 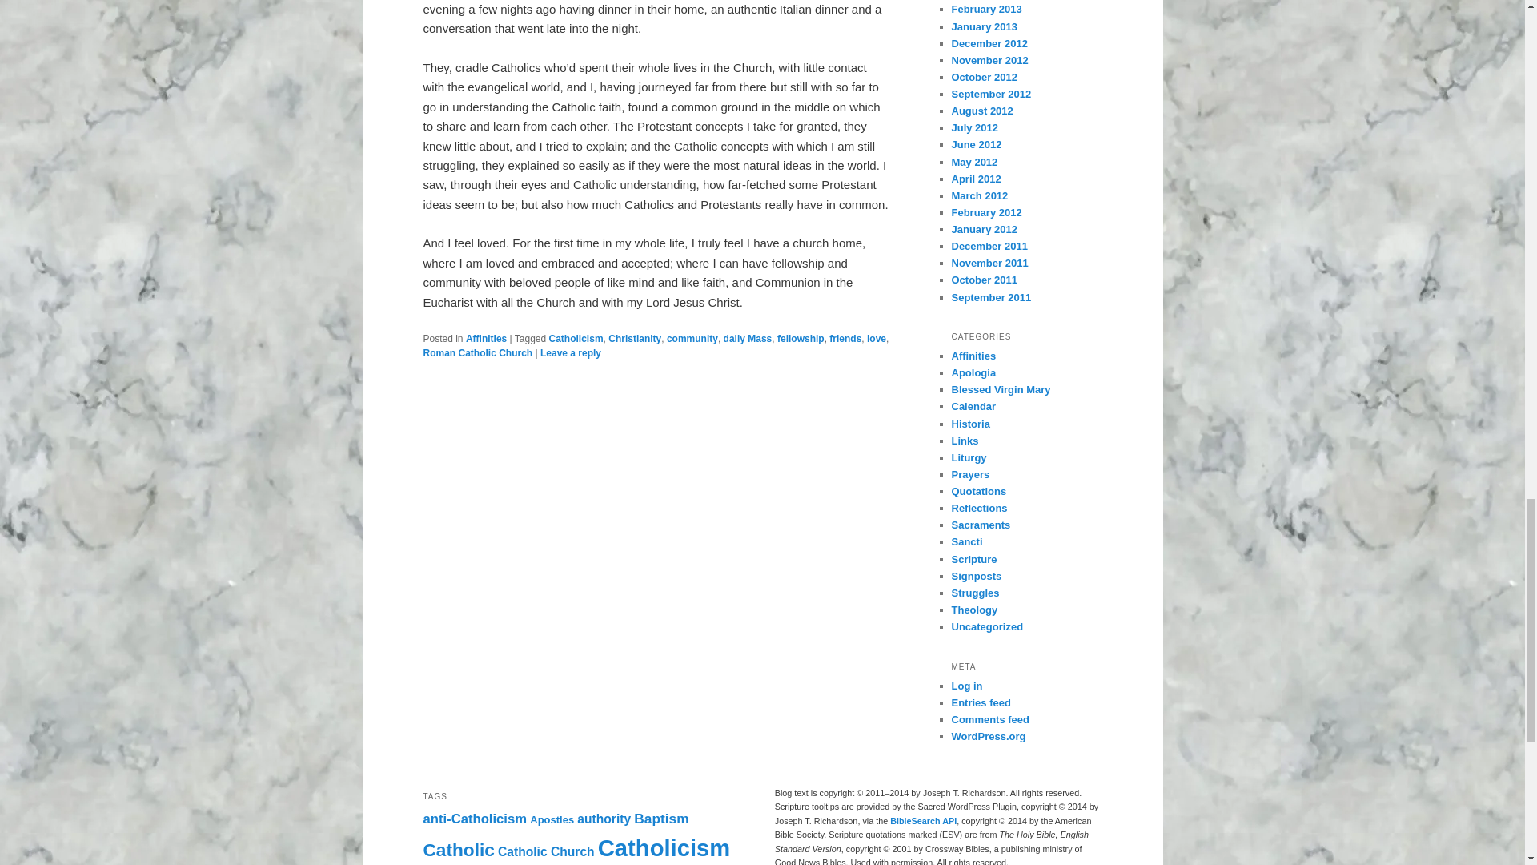 I want to click on Affinities, so click(x=486, y=338).